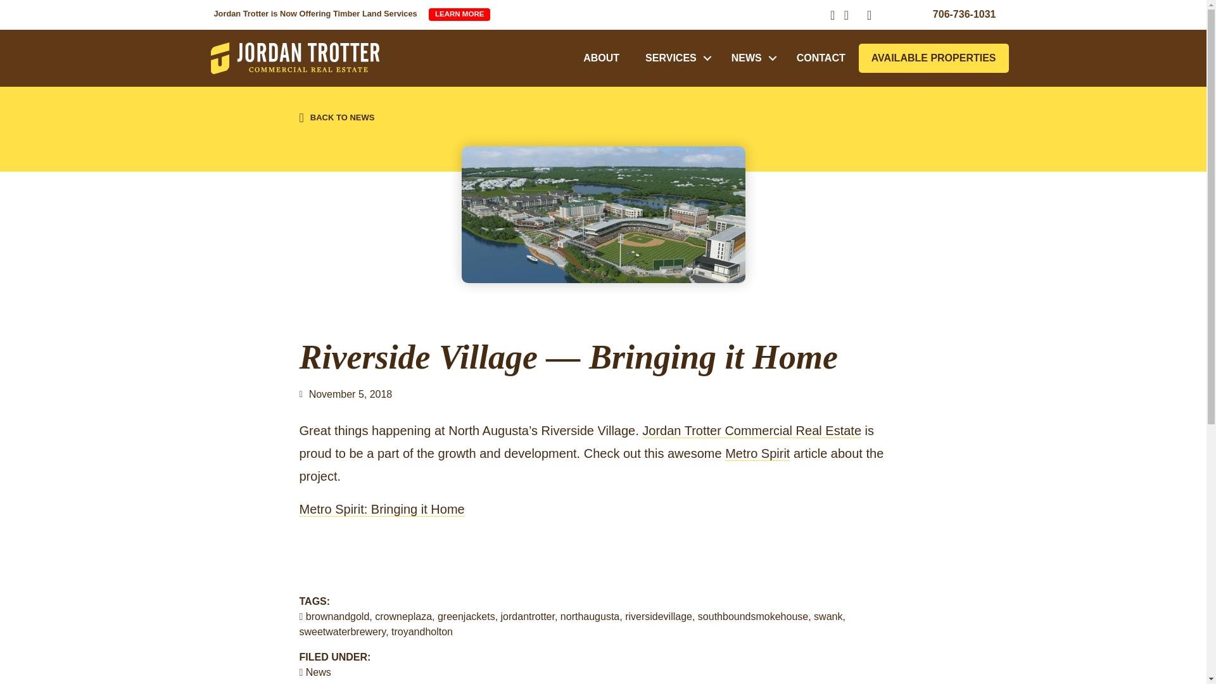 The image size is (1216, 684). Describe the element at coordinates (459, 14) in the screenshot. I see `LEARN MORE` at that location.